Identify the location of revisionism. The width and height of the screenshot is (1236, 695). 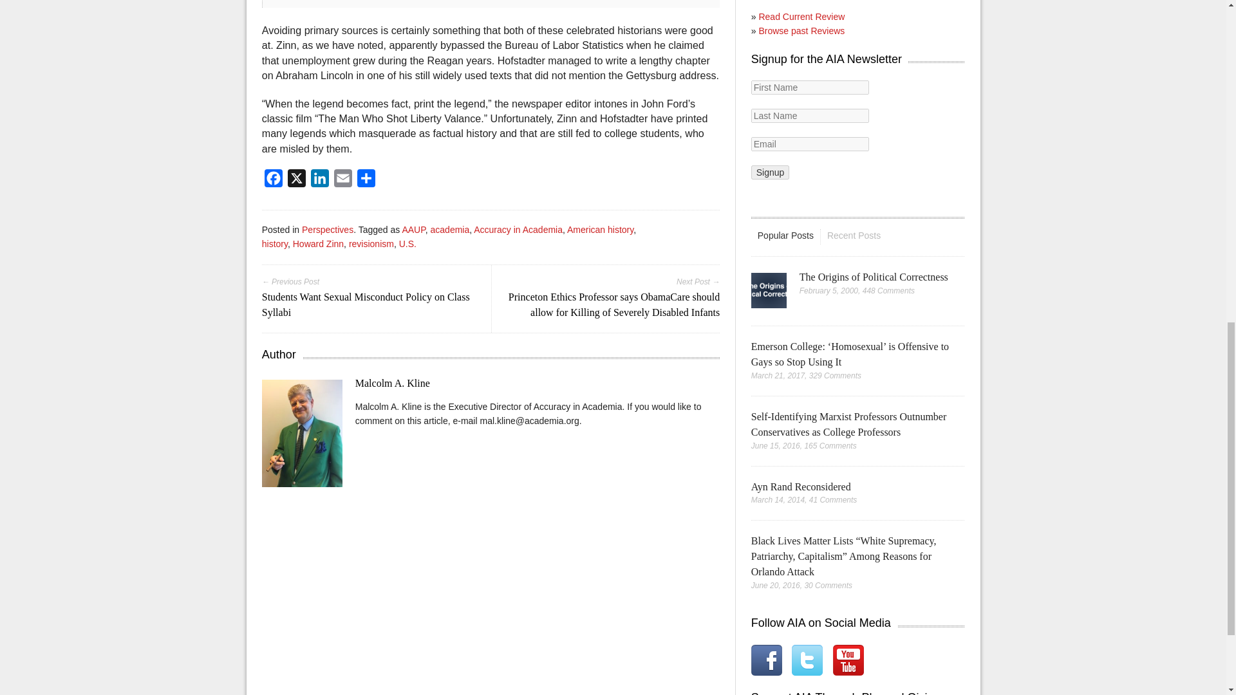
(371, 243).